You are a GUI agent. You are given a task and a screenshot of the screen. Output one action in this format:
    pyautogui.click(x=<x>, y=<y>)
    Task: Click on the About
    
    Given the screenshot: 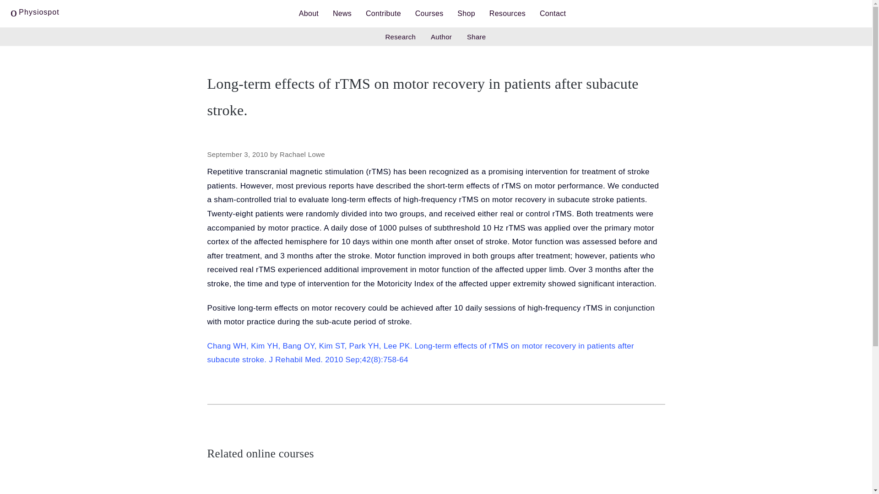 What is the action you would take?
    pyautogui.click(x=309, y=14)
    